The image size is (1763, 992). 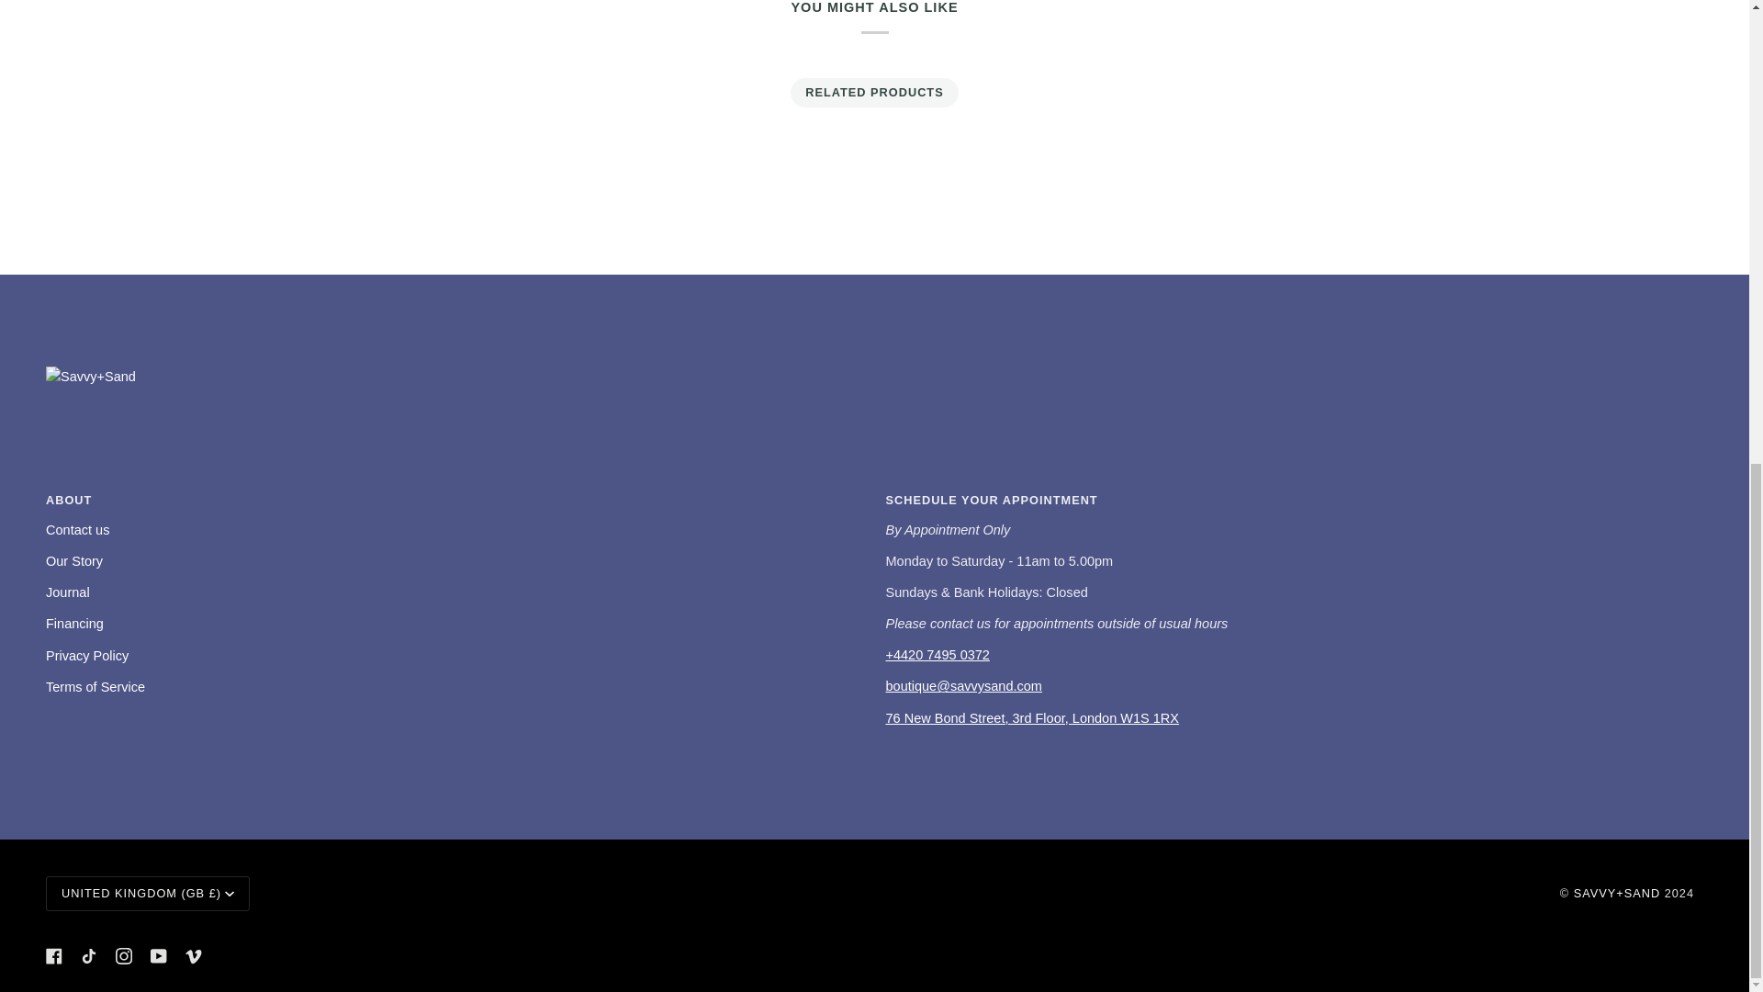 I want to click on Tiktok, so click(x=88, y=955).